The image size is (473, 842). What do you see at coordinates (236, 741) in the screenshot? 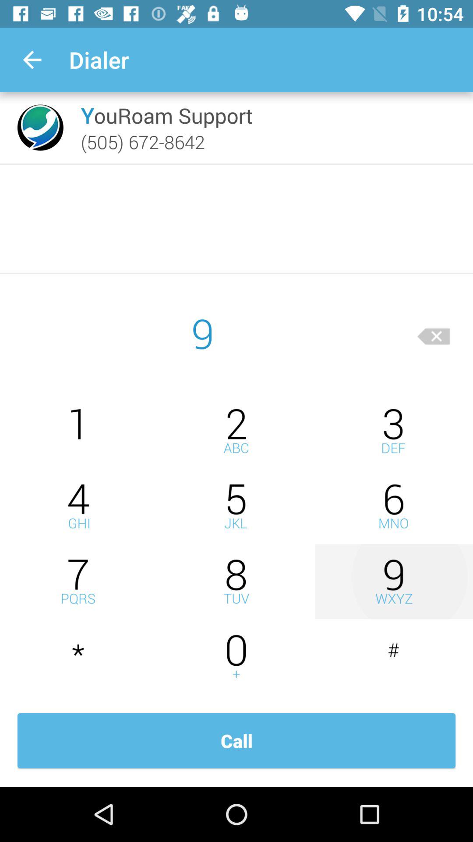
I see `tap the call` at bounding box center [236, 741].